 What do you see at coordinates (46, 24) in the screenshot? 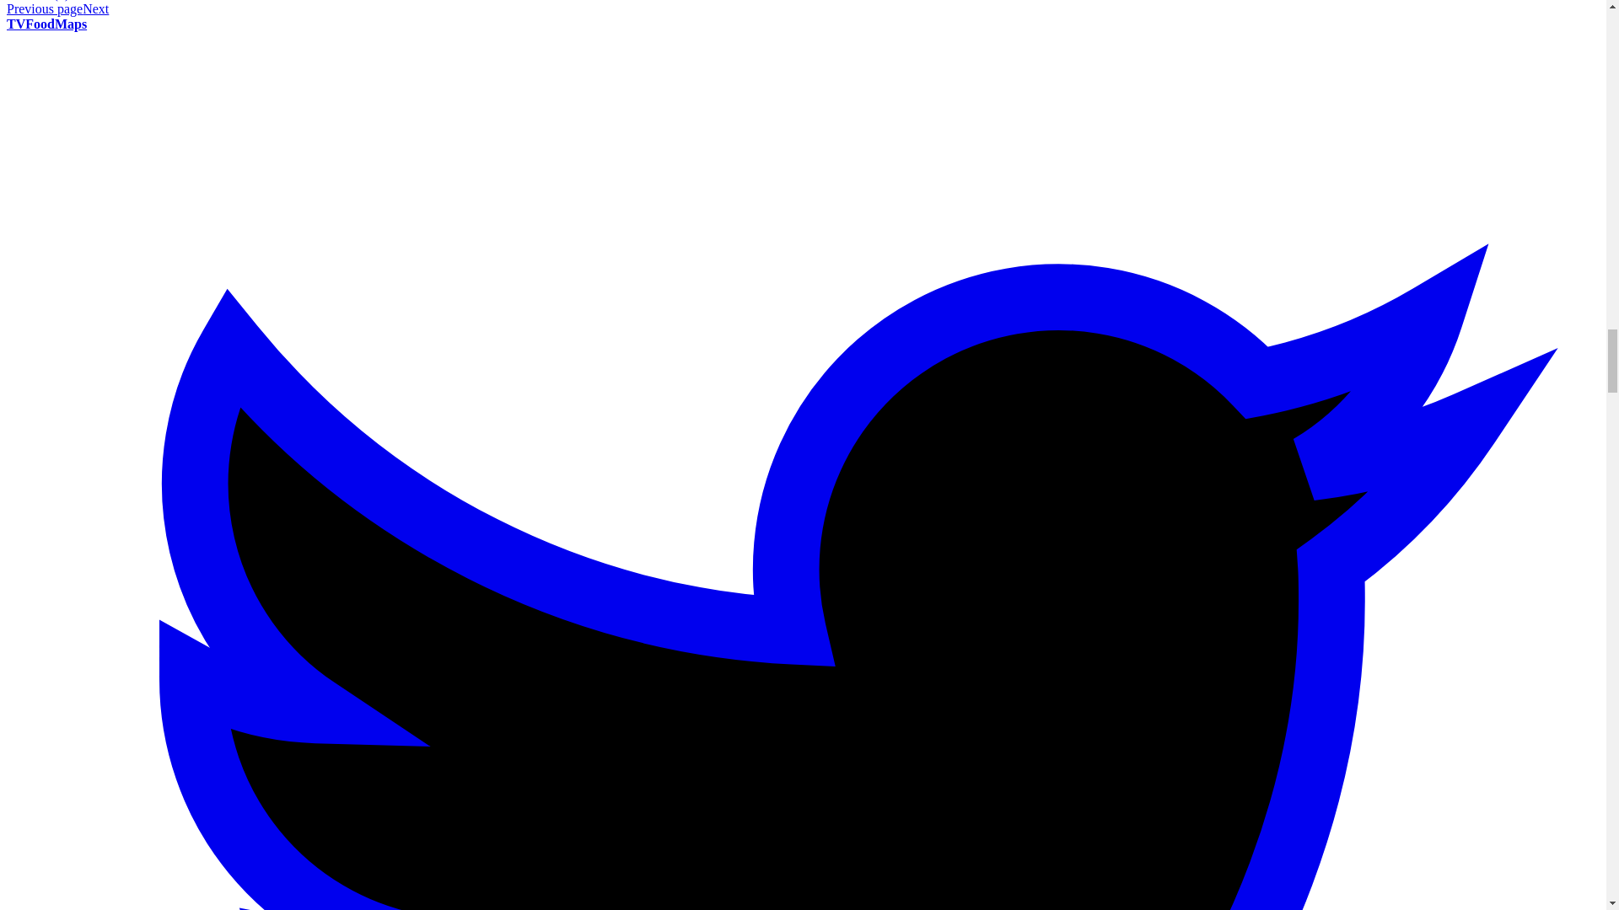
I see `TVFoodMaps` at bounding box center [46, 24].